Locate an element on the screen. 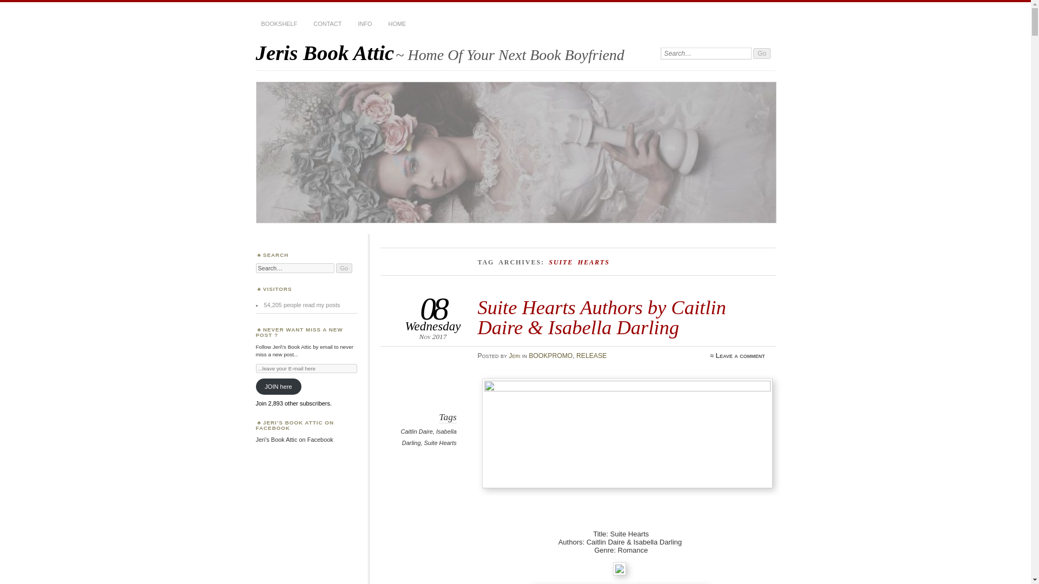 The height and width of the screenshot is (584, 1039). Leave a comment is located at coordinates (740, 356).